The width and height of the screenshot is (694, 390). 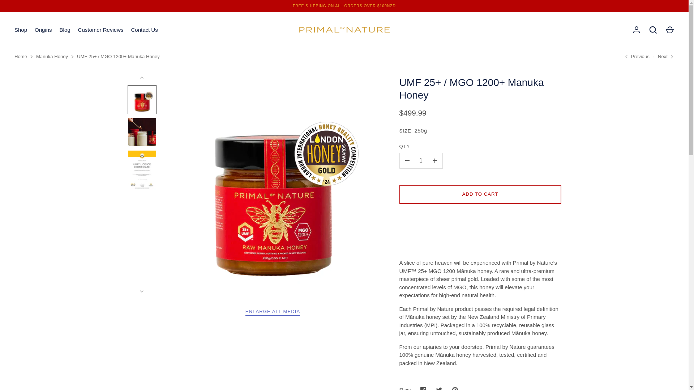 What do you see at coordinates (100, 30) in the screenshot?
I see `Customer Reviews` at bounding box center [100, 30].